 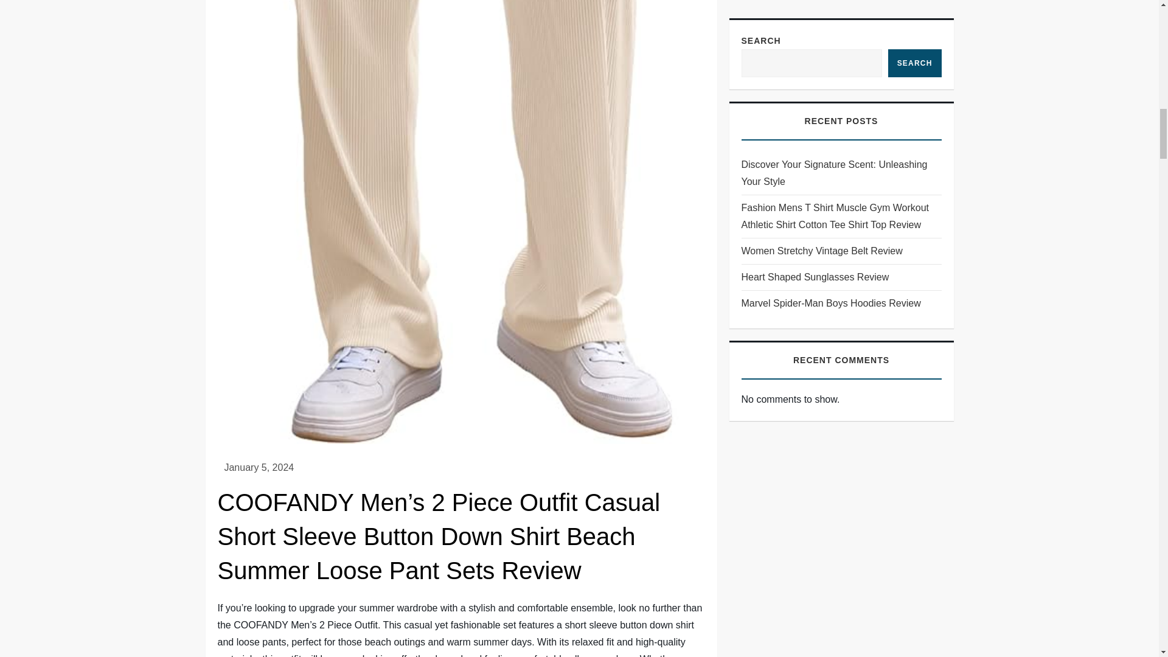 What do you see at coordinates (259, 467) in the screenshot?
I see `January 5, 2024` at bounding box center [259, 467].